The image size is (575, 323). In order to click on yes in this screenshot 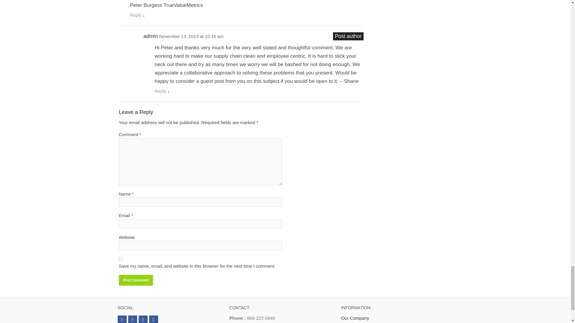, I will do `click(120, 258)`.